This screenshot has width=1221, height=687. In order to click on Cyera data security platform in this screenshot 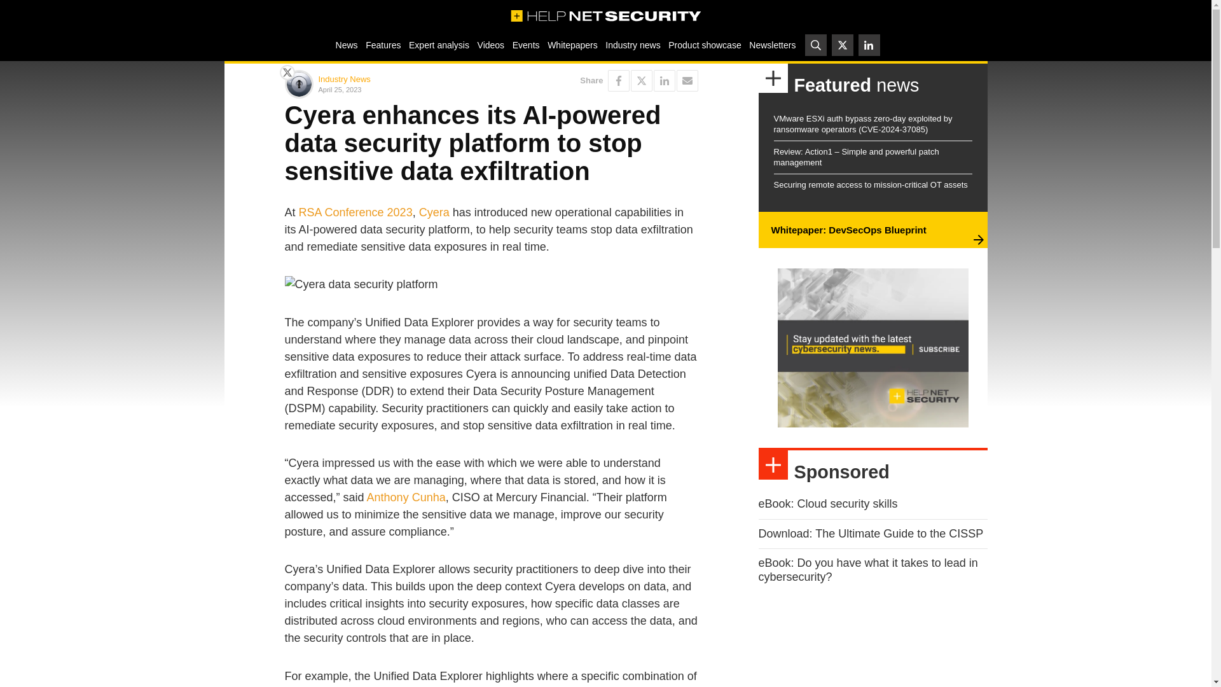, I will do `click(491, 285)`.